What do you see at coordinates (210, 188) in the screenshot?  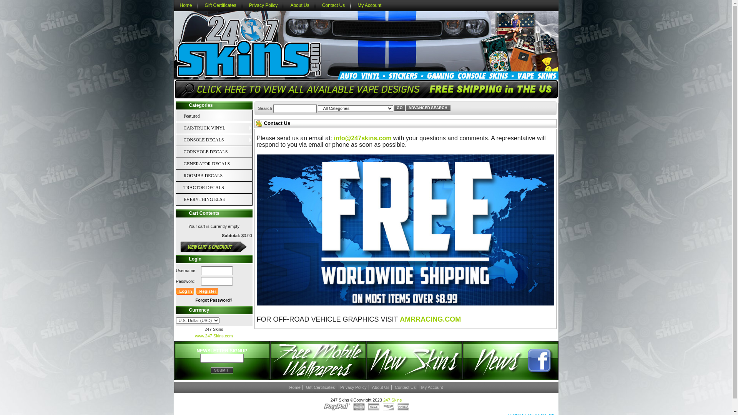 I see `TRACTOR DECALS` at bounding box center [210, 188].